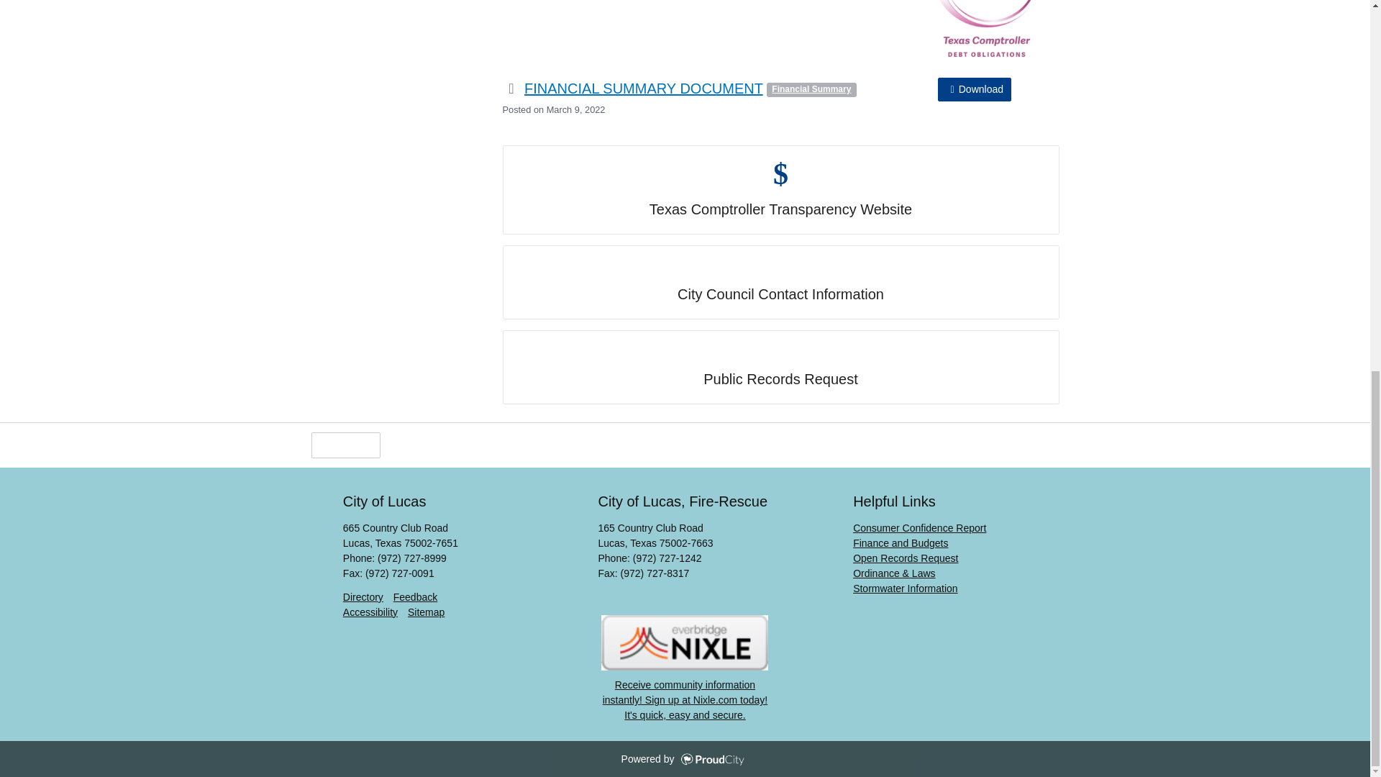  Describe the element at coordinates (811, 89) in the screenshot. I see `Financial Summary` at that location.